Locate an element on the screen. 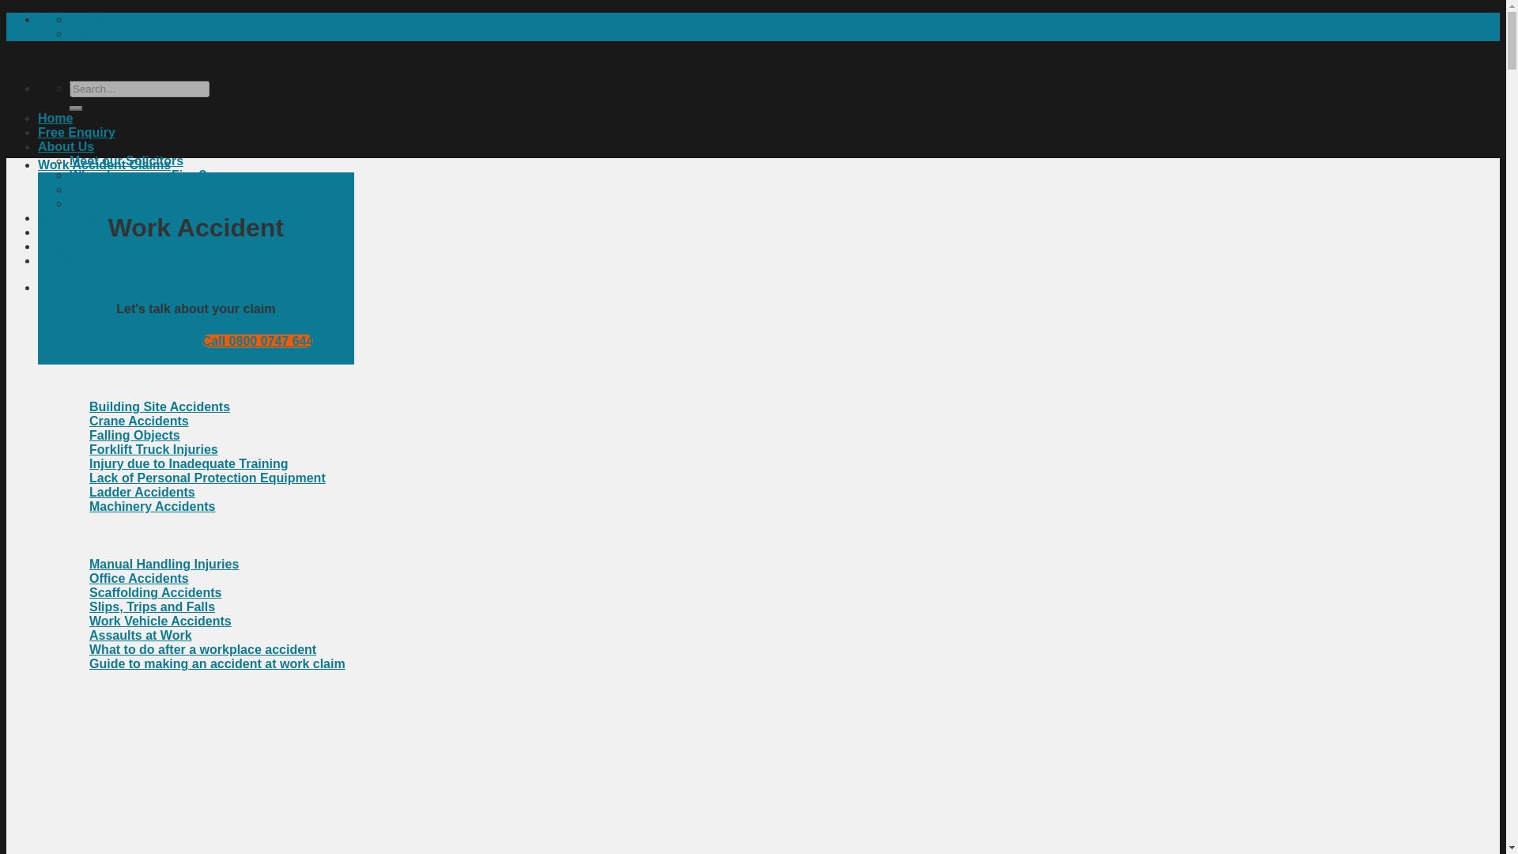 The image size is (1518, 854). Machinery Accidents is located at coordinates (152, 506).